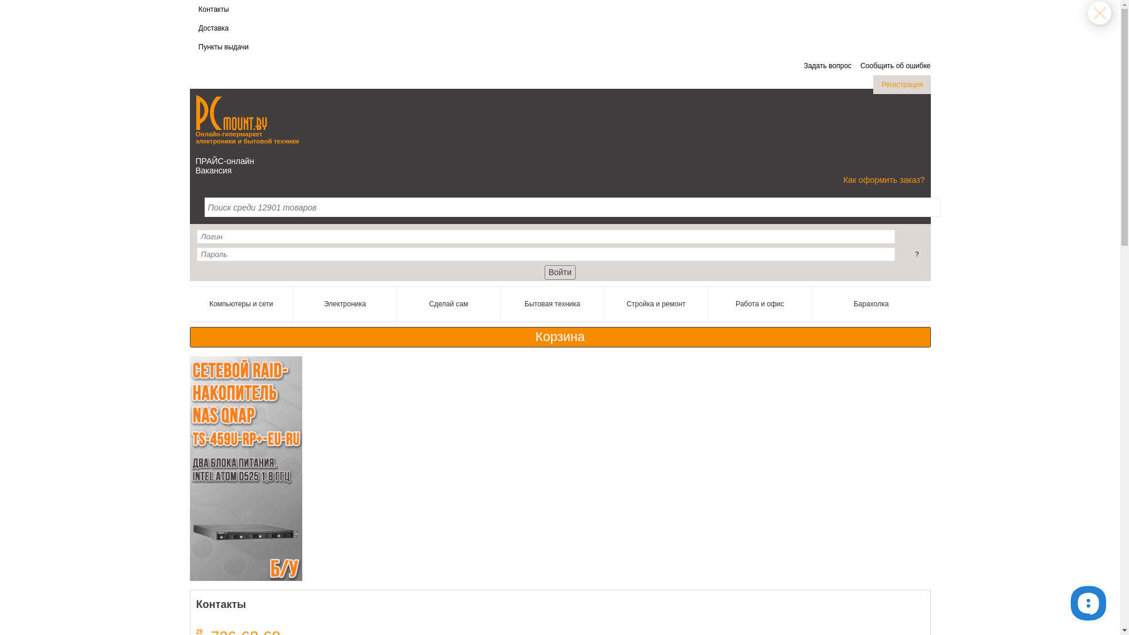  I want to click on Network Storage NAS QNAP, so click(246, 469).